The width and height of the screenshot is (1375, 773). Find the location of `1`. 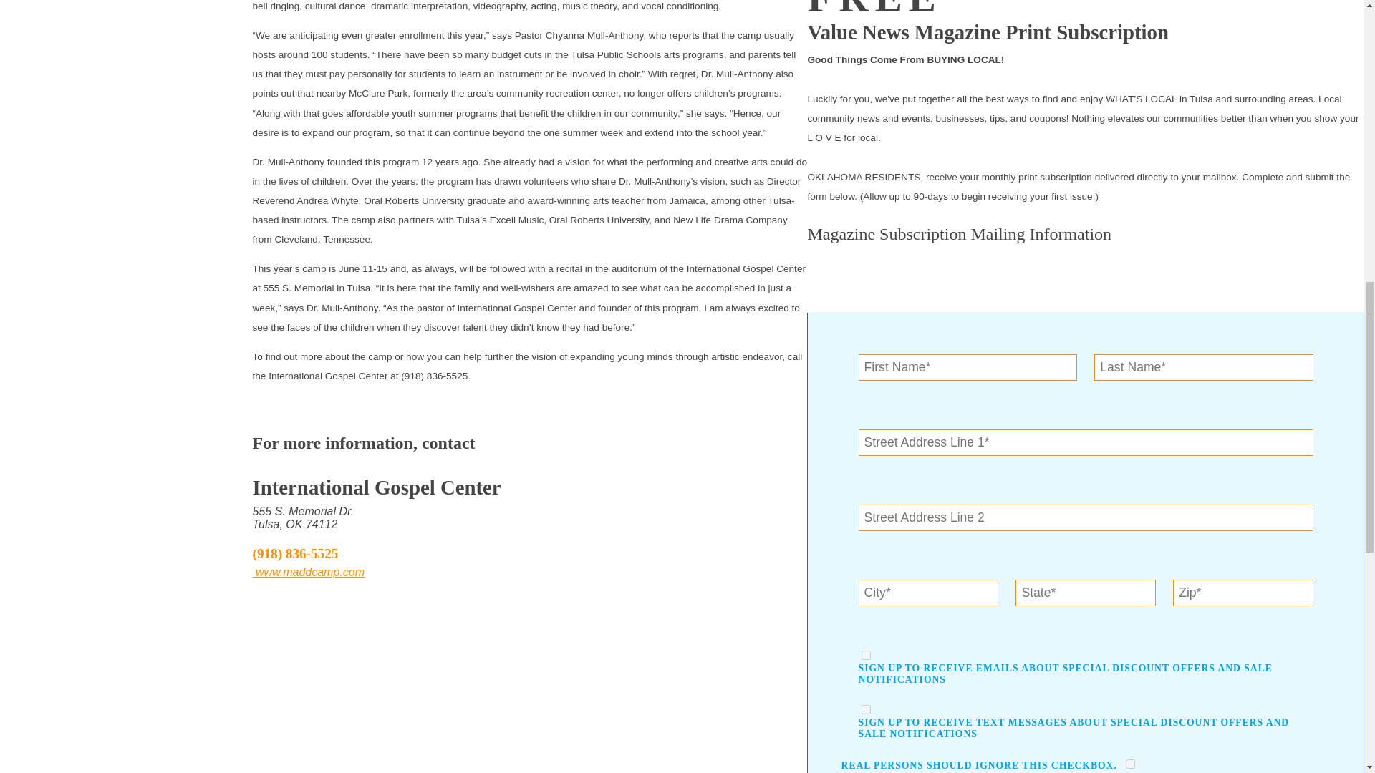

1 is located at coordinates (866, 656).